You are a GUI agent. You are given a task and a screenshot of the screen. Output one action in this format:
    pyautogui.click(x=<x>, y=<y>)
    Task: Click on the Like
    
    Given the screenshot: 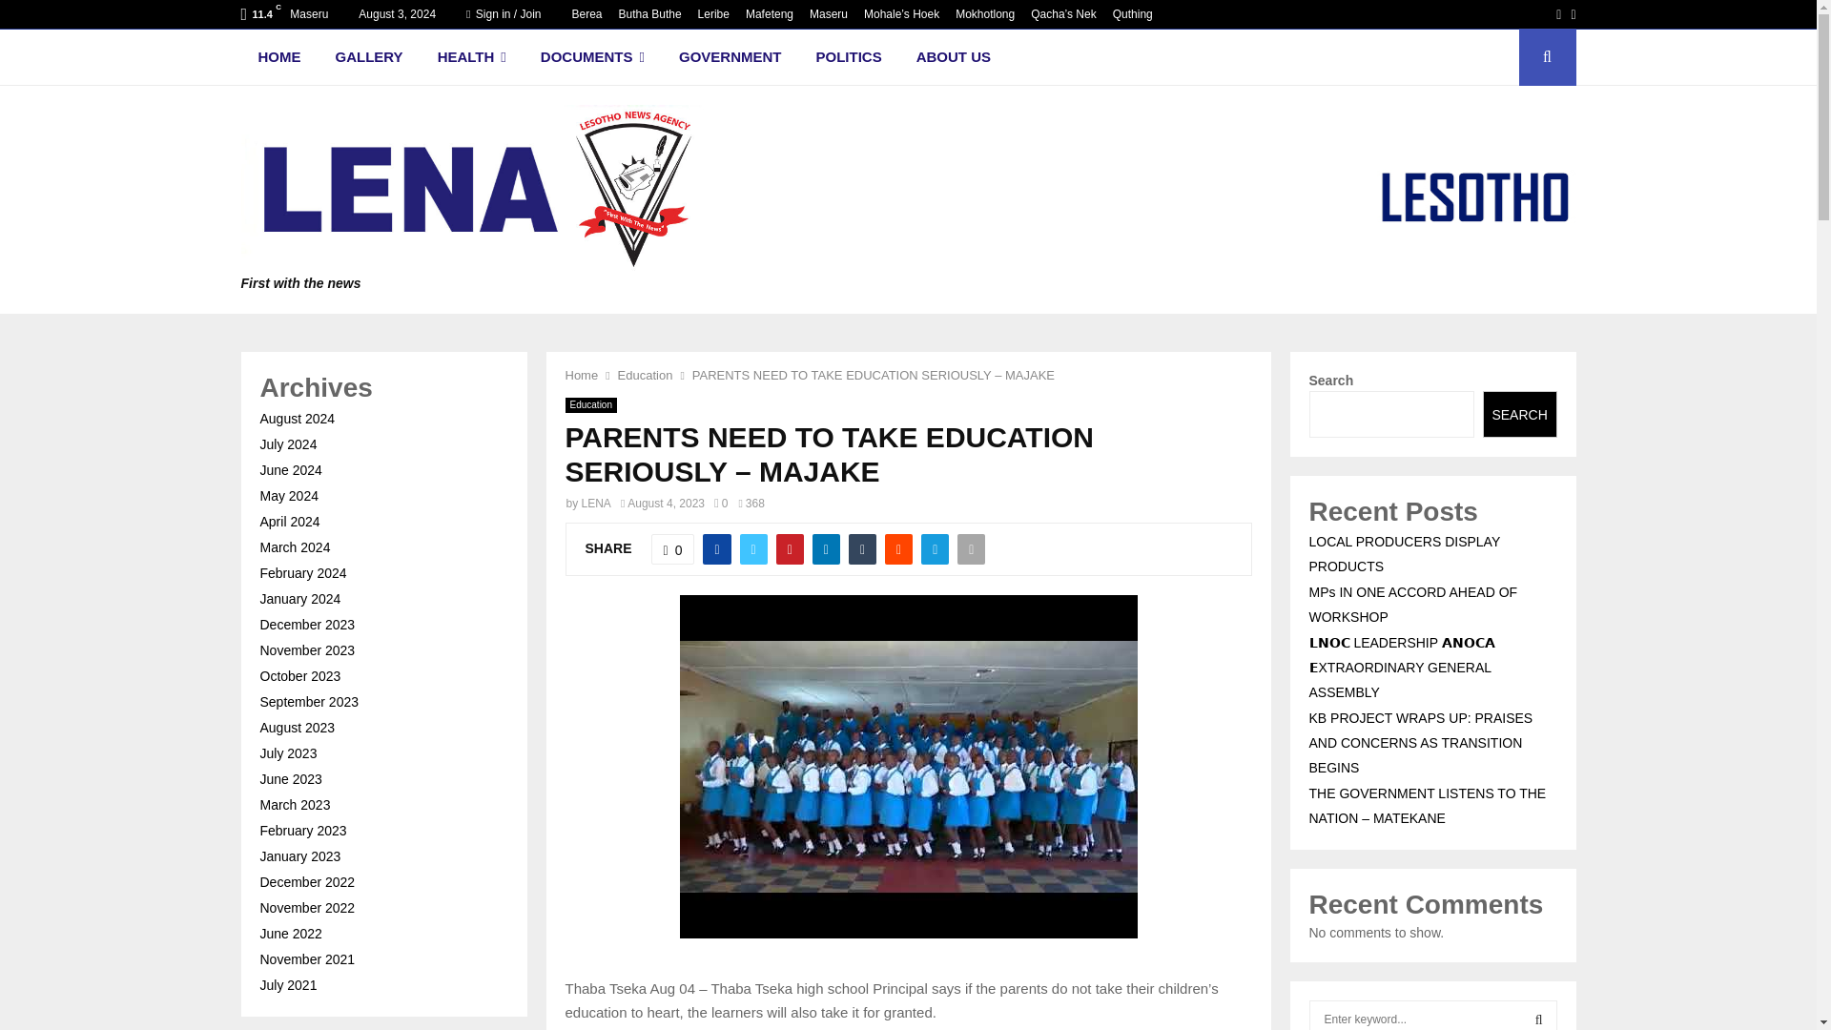 What is the action you would take?
    pyautogui.click(x=673, y=450)
    